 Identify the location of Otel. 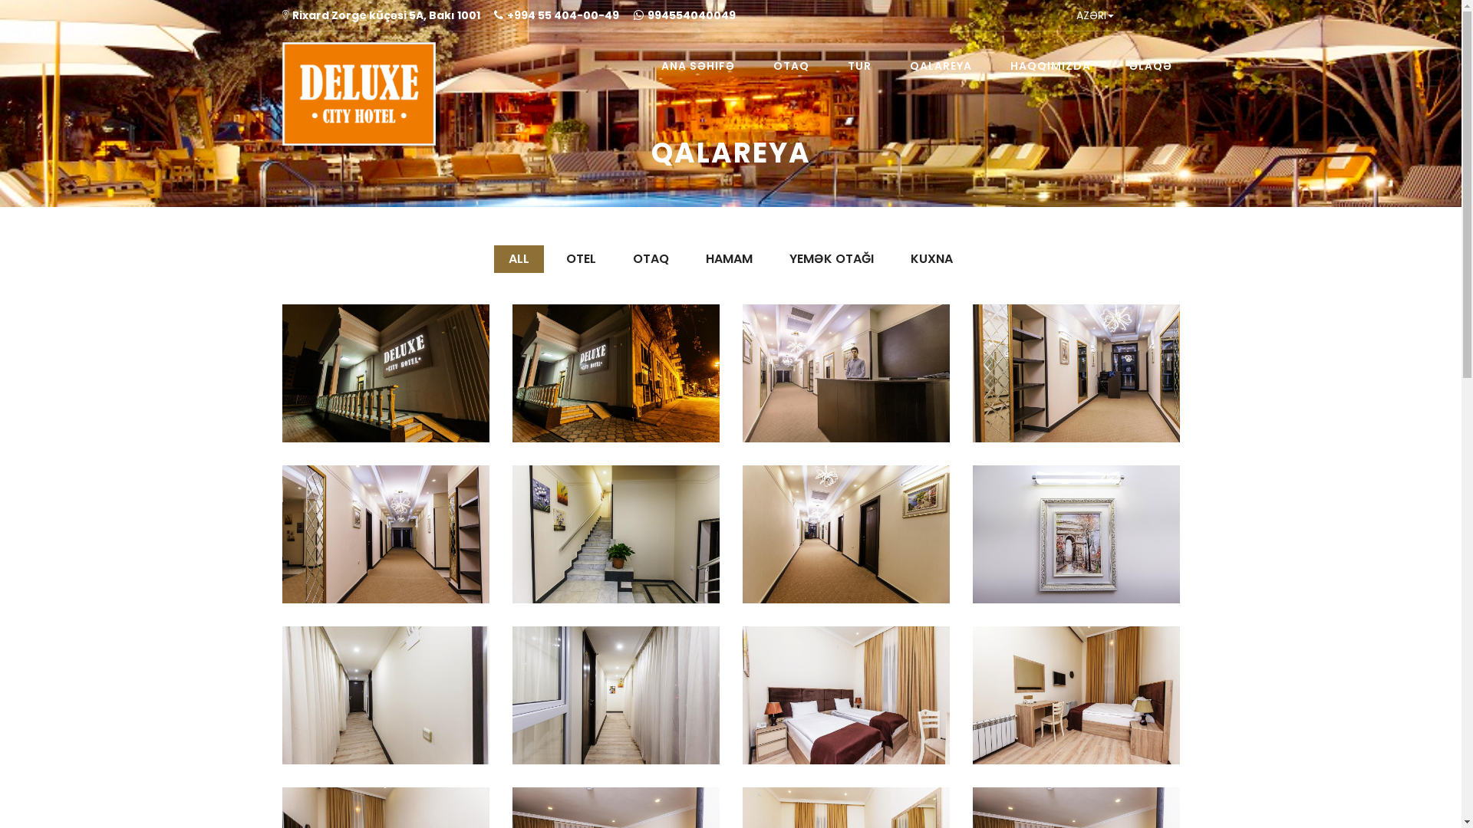
(616, 695).